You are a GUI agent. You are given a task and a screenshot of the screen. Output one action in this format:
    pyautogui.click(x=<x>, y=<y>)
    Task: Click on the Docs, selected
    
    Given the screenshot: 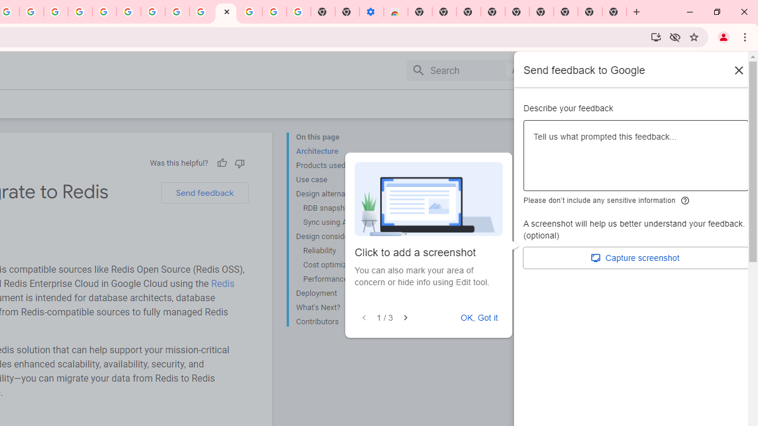 What is the action you would take?
    pyautogui.click(x=558, y=70)
    